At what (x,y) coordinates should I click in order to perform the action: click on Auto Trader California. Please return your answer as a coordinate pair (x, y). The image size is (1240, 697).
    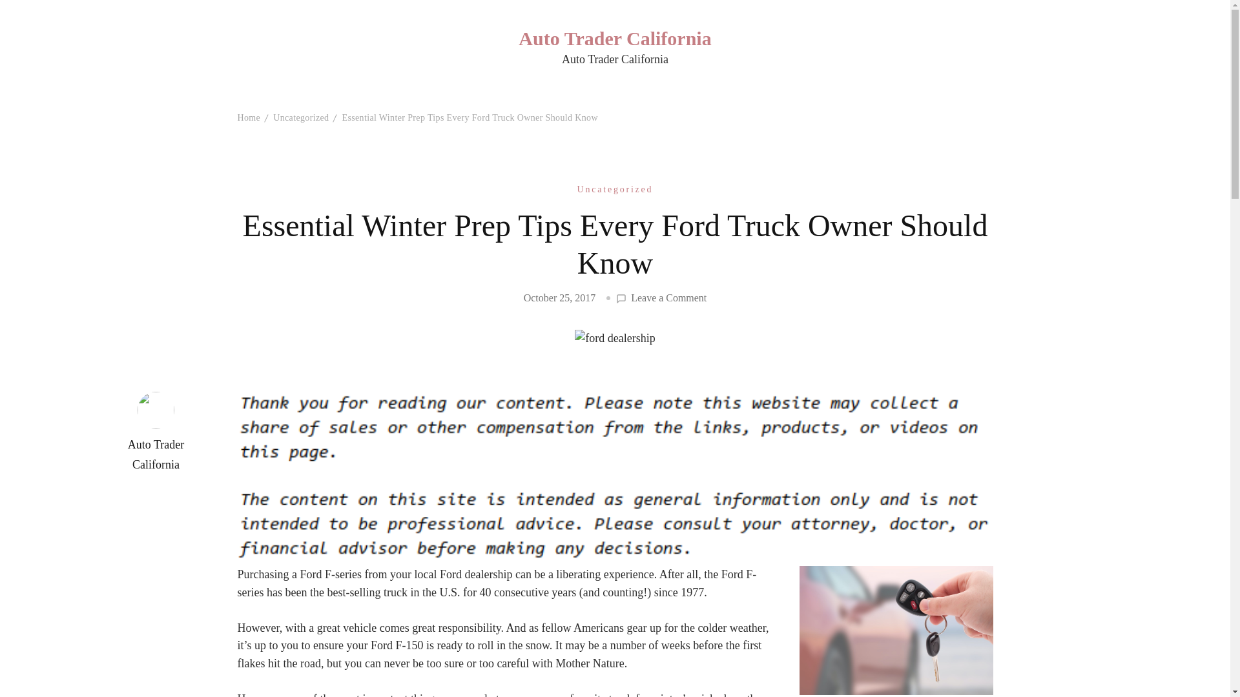
    Looking at the image, I should click on (614, 37).